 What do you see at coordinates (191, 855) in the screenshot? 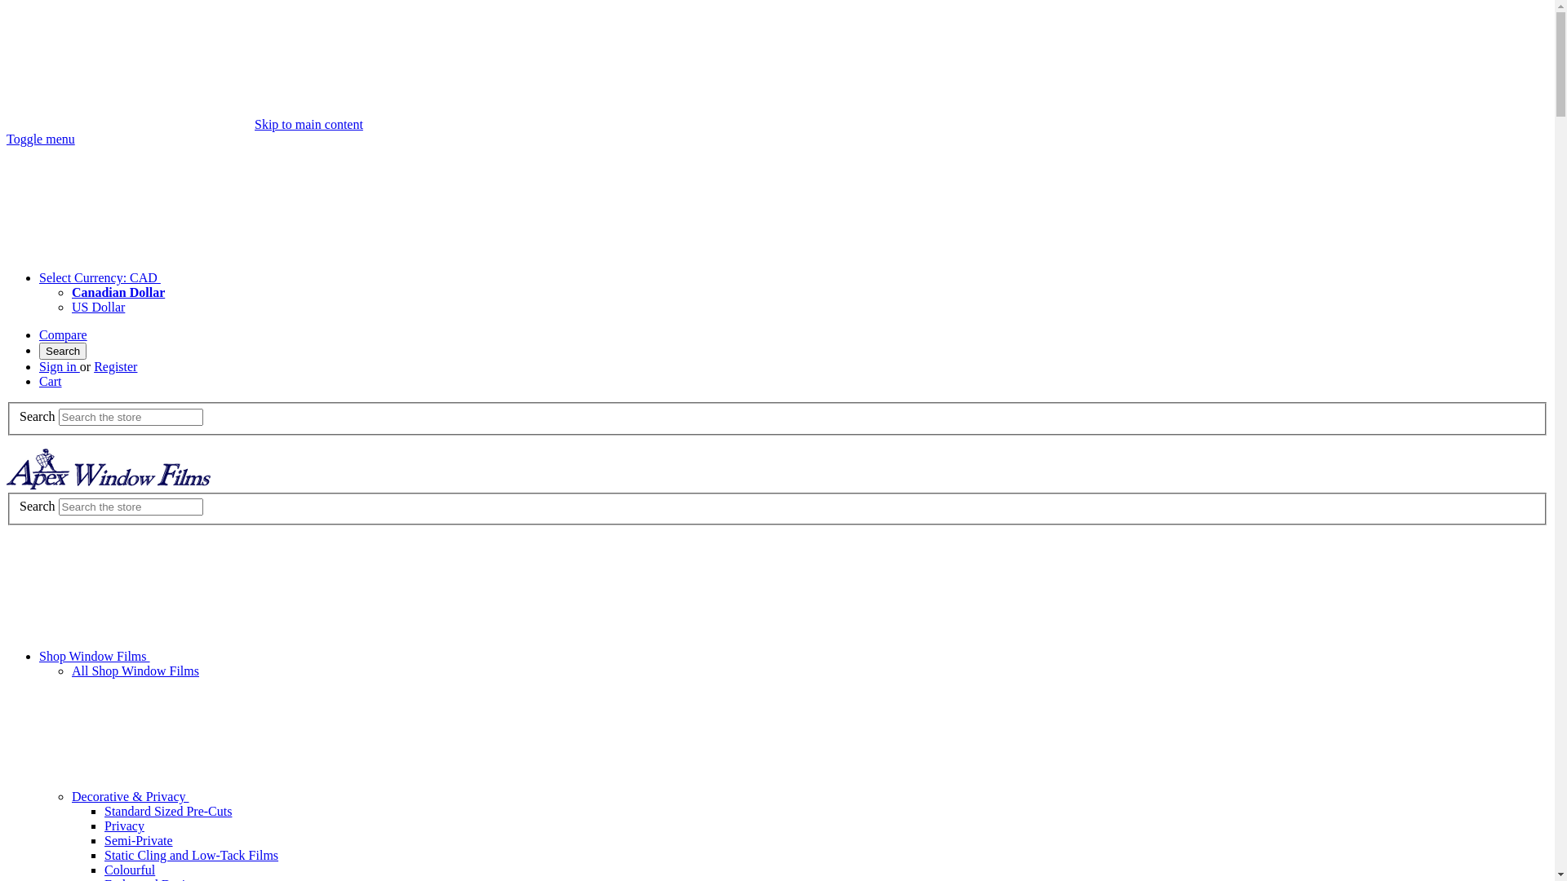
I see `Static Cling and Low-Tack Films` at bounding box center [191, 855].